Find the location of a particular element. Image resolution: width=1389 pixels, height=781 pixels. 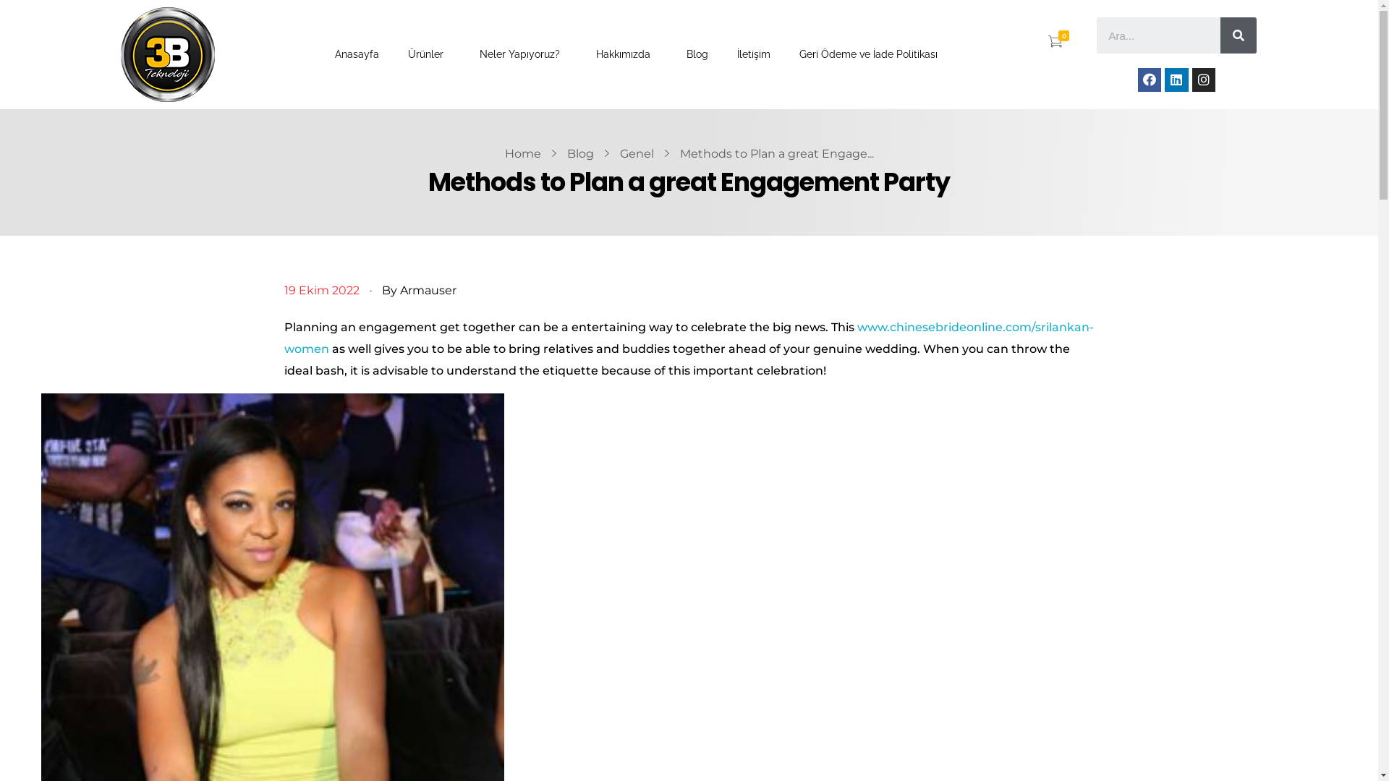

www.chinesebrideonline.com/srilankan-women is located at coordinates (689, 338).